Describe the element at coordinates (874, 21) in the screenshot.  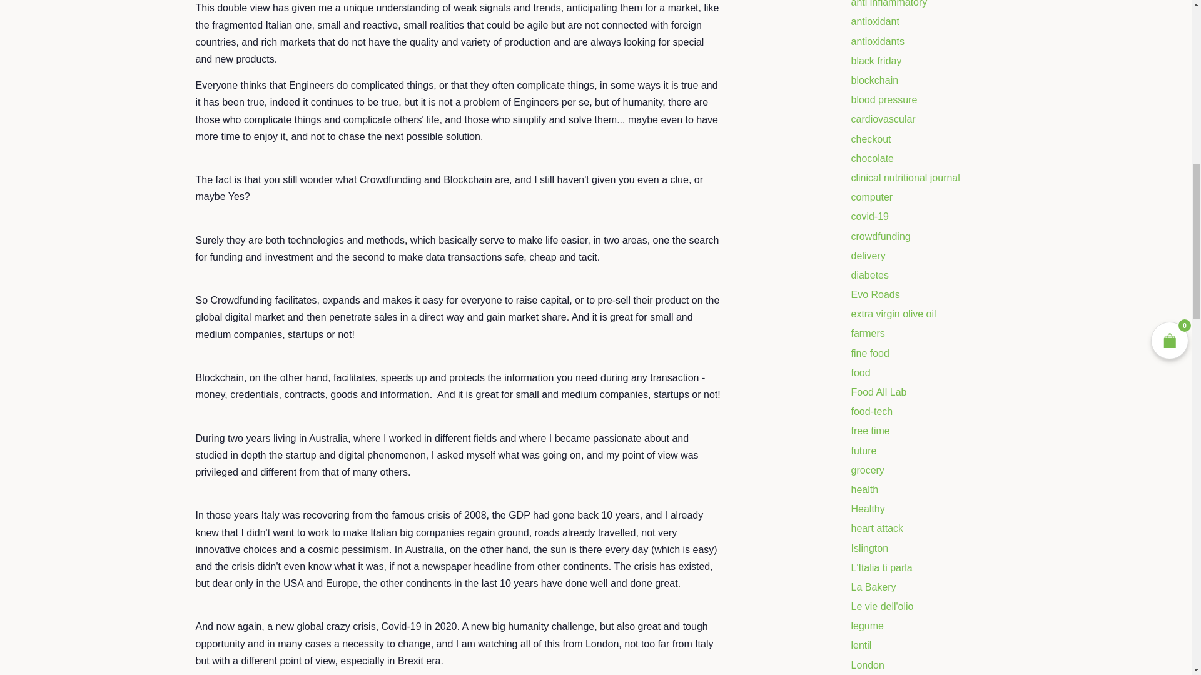
I see `Show articles tagged antioxidant` at that location.